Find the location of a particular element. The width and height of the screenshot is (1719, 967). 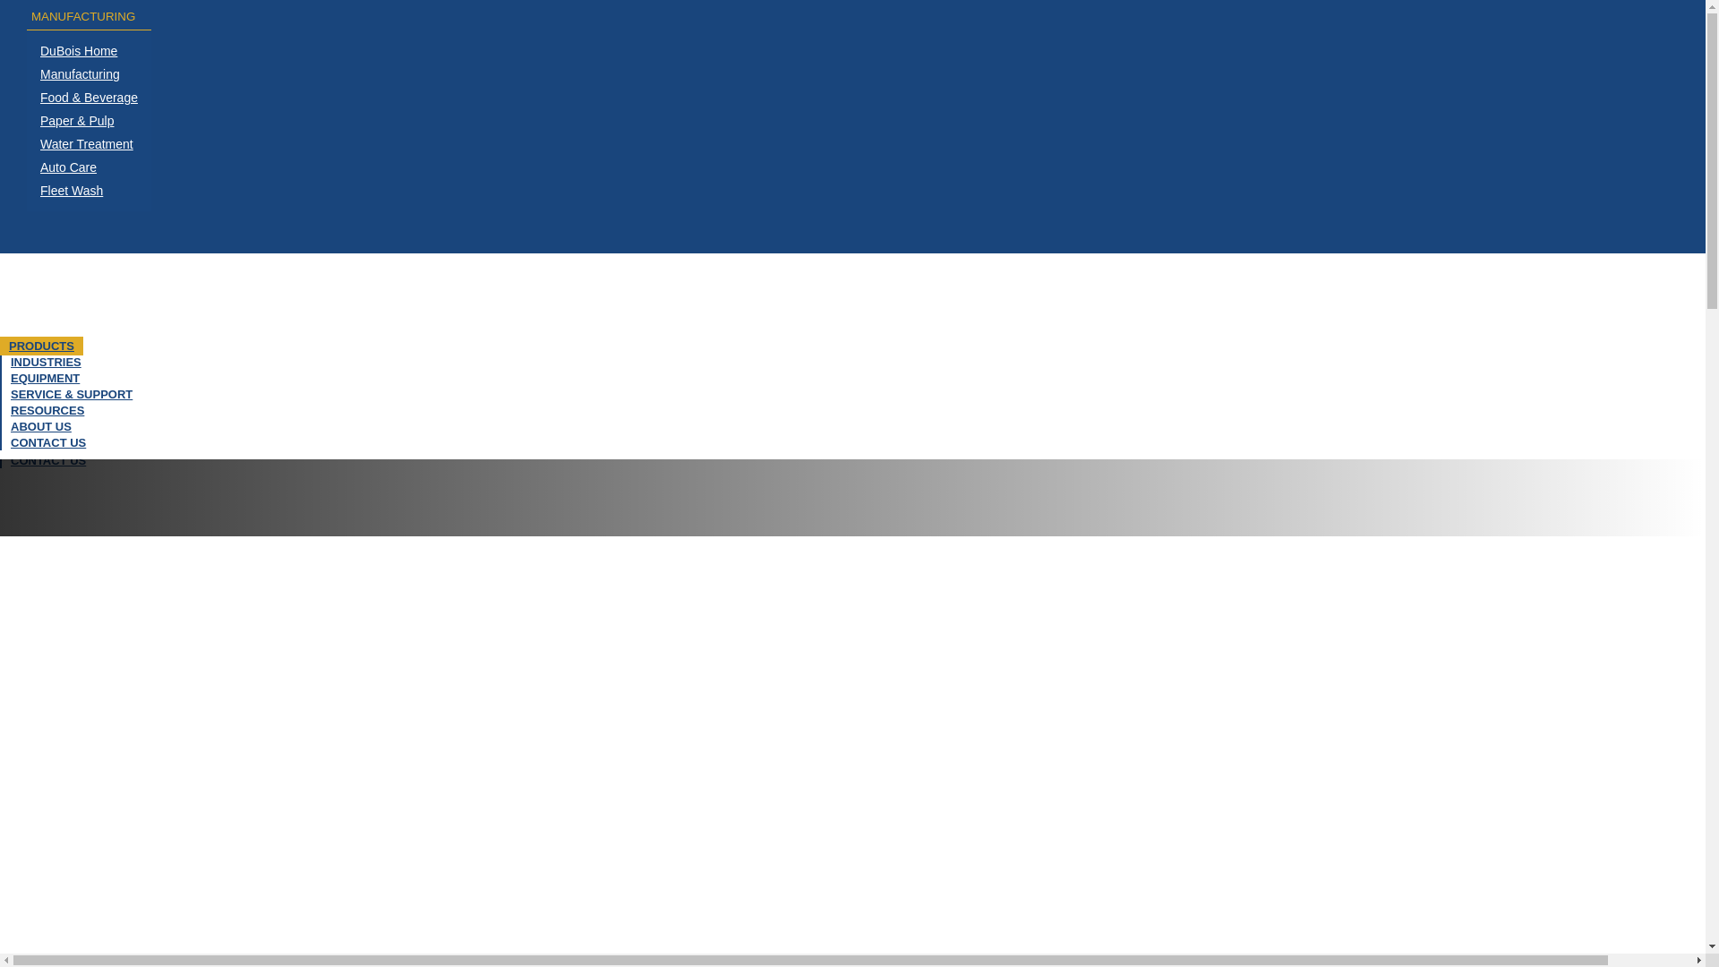

PRODUCTS is located at coordinates (41, 346).